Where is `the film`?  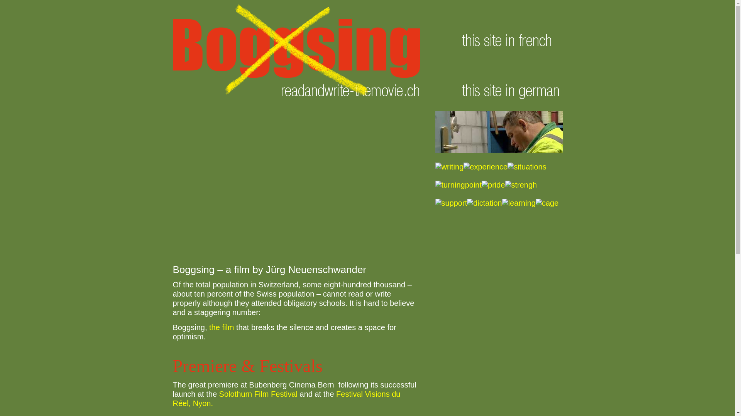 the film is located at coordinates (222, 327).